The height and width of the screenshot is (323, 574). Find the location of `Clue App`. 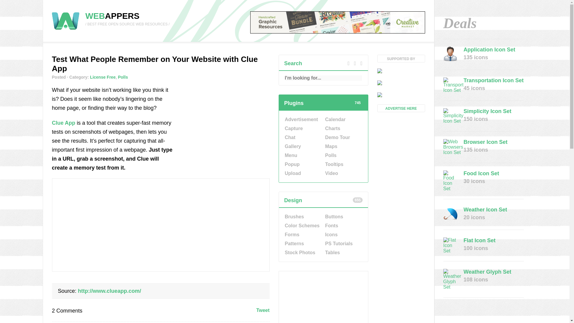

Clue App is located at coordinates (63, 123).